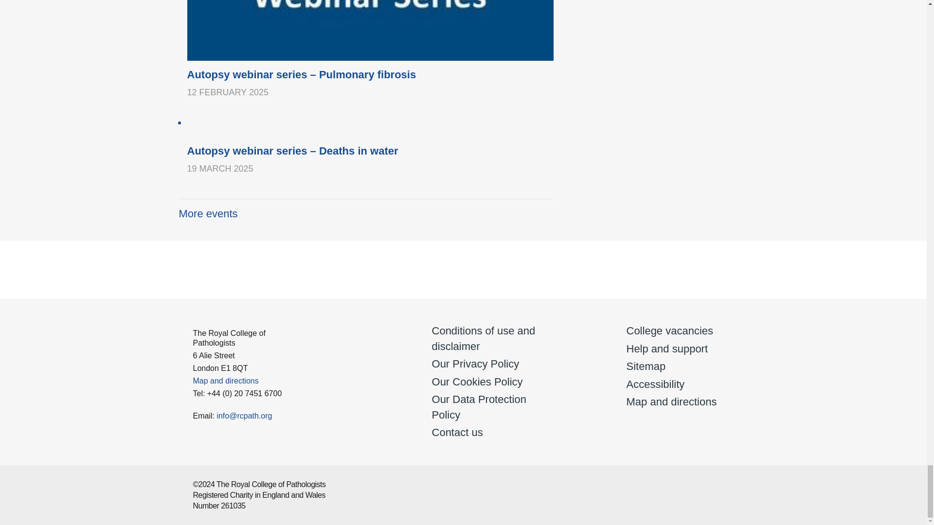 The height and width of the screenshot is (525, 934). I want to click on Accessibility, so click(656, 384).